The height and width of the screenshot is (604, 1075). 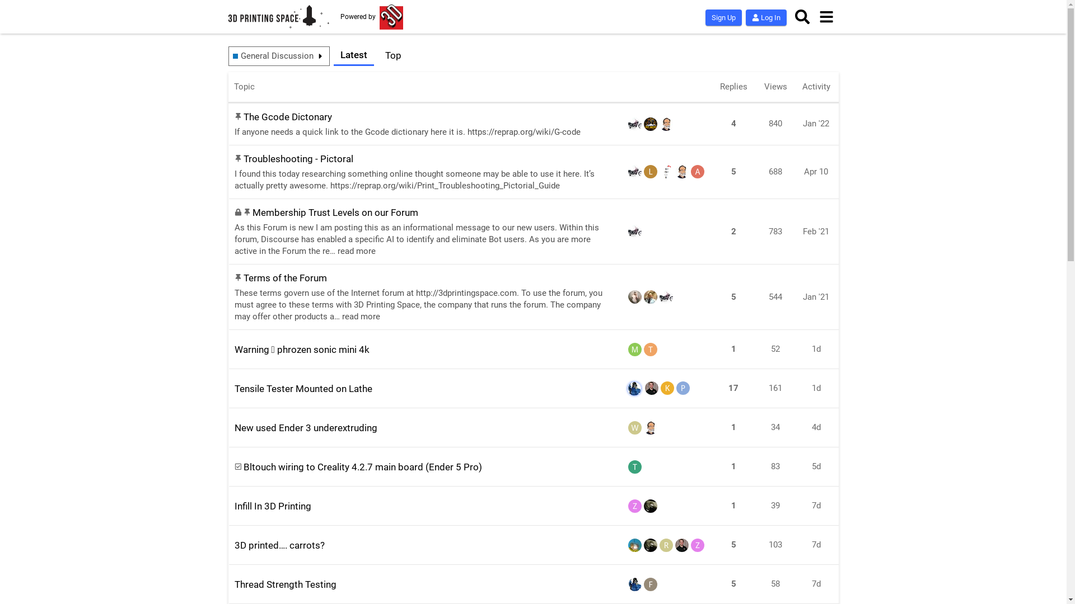 What do you see at coordinates (288, 117) in the screenshot?
I see `The Gcode Dictonary` at bounding box center [288, 117].